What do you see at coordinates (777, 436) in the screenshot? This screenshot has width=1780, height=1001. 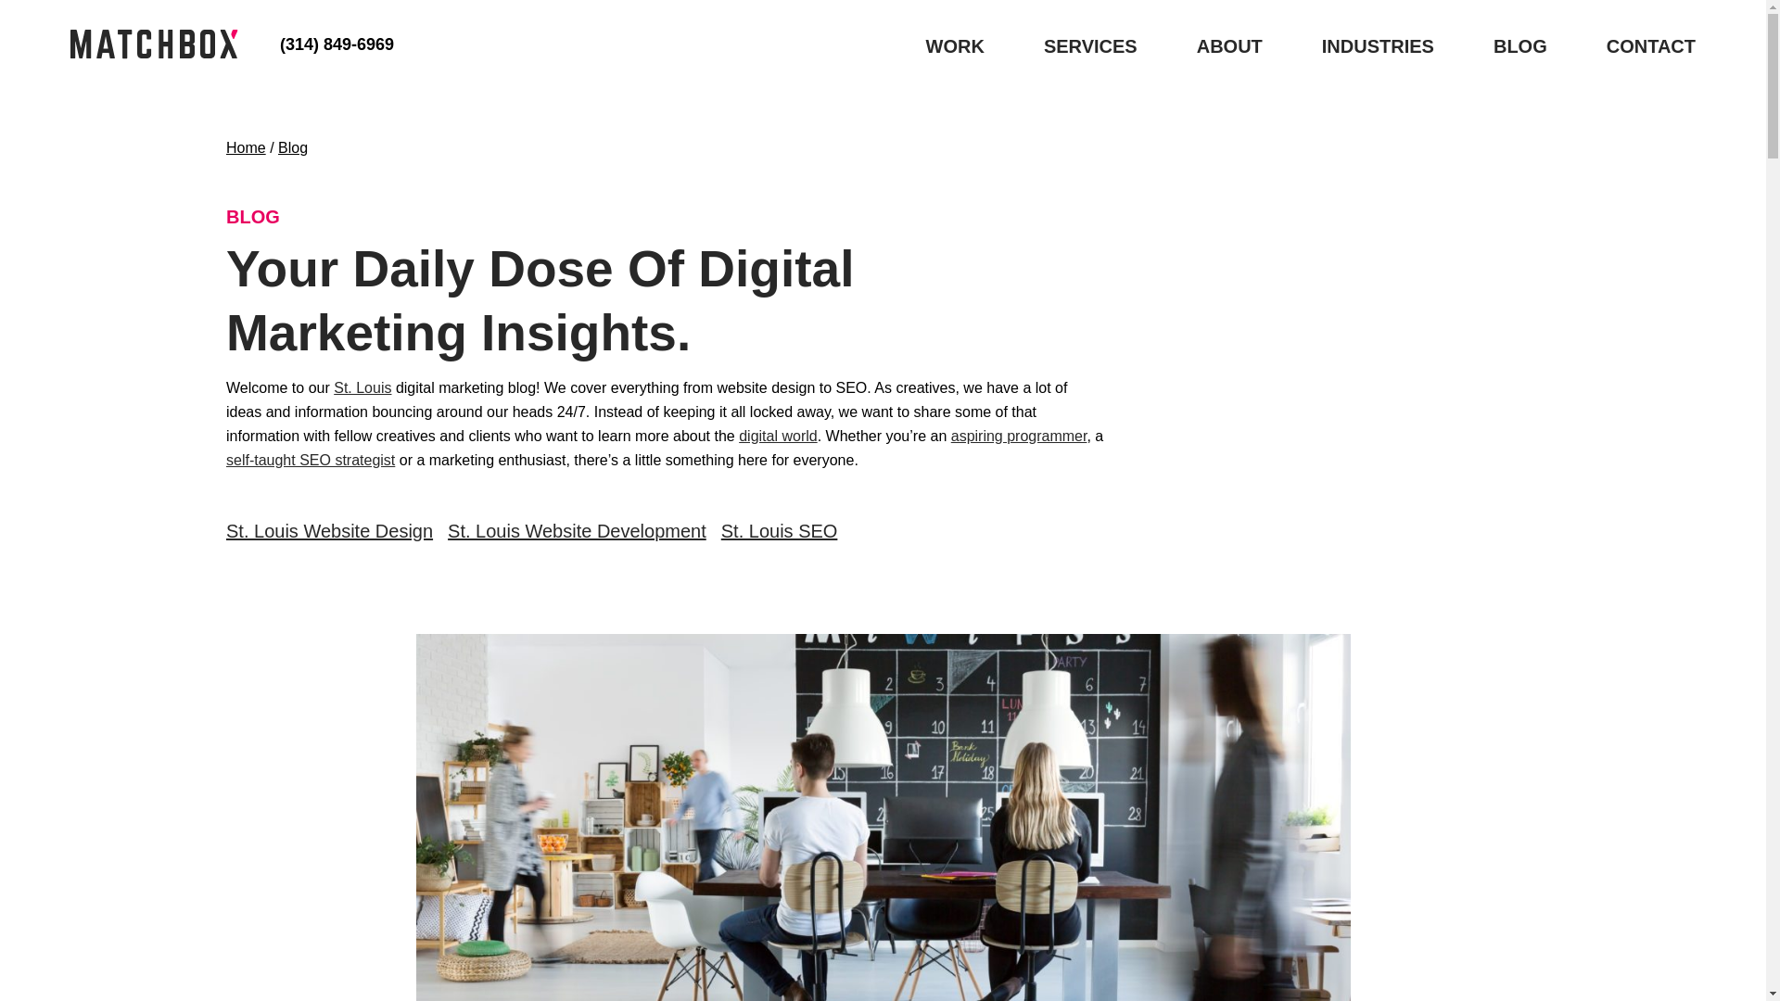 I see `digital world` at bounding box center [777, 436].